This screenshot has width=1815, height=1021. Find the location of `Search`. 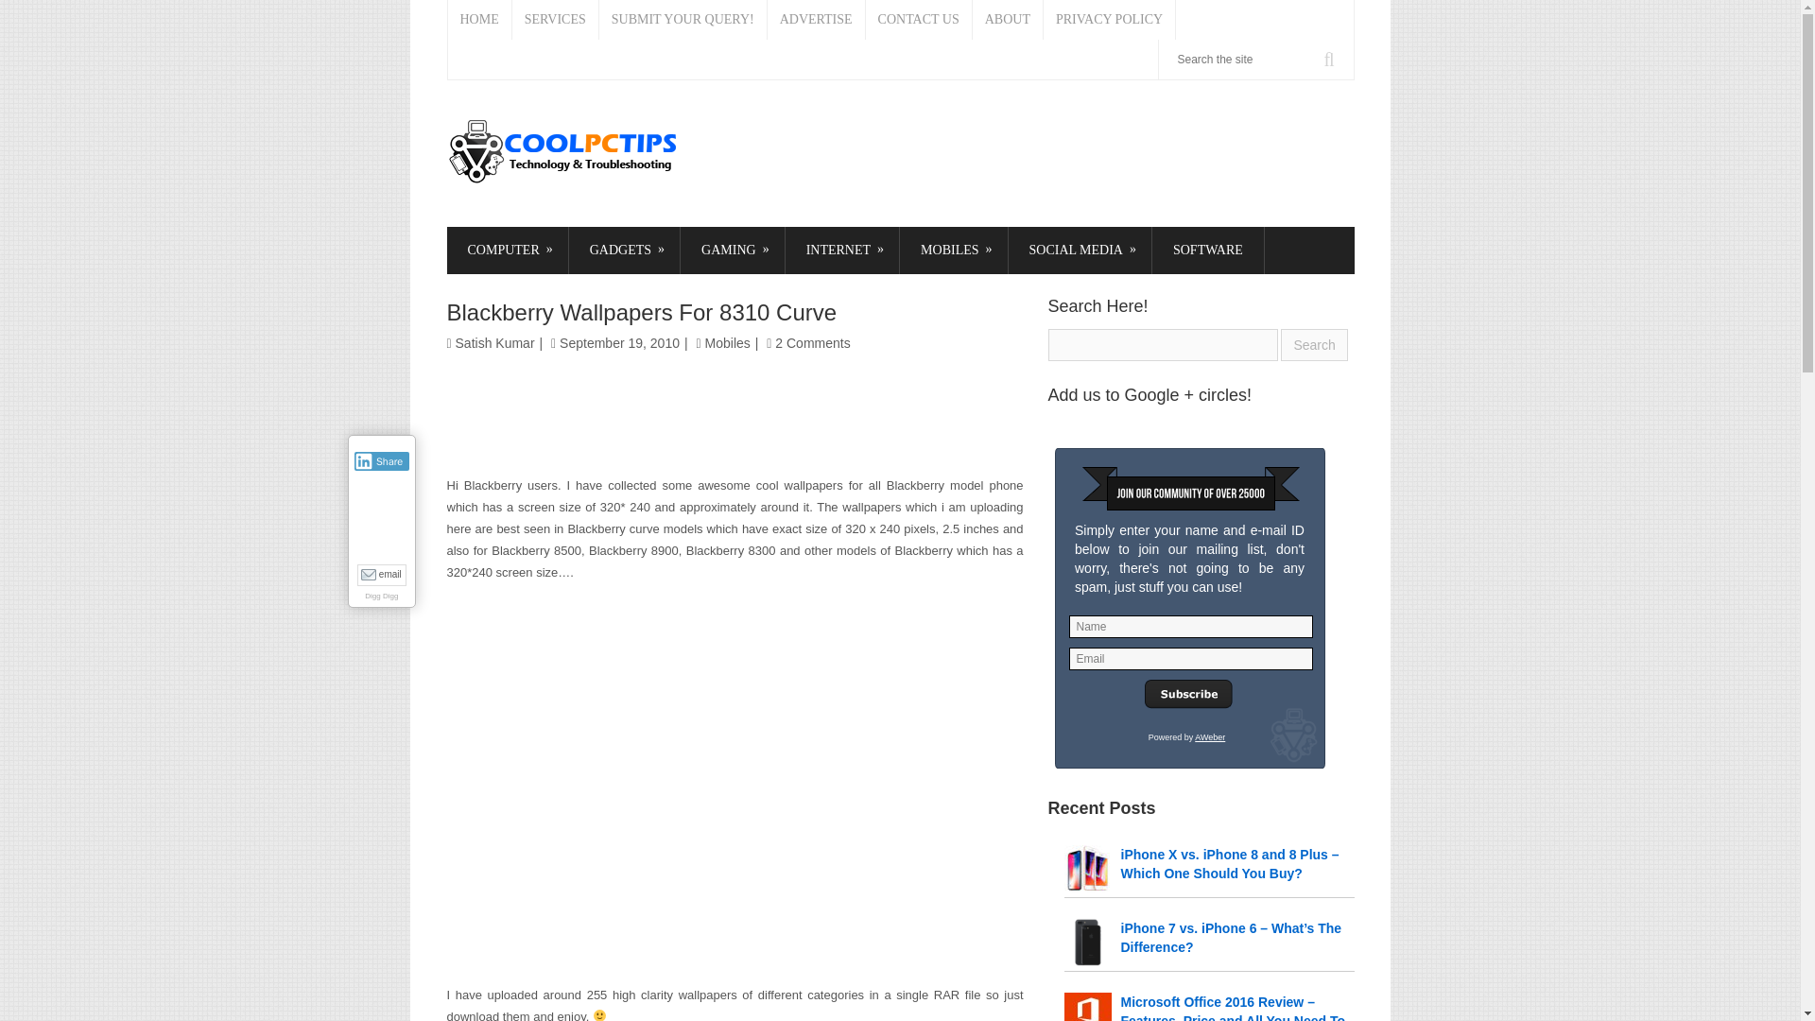

Search is located at coordinates (1314, 344).